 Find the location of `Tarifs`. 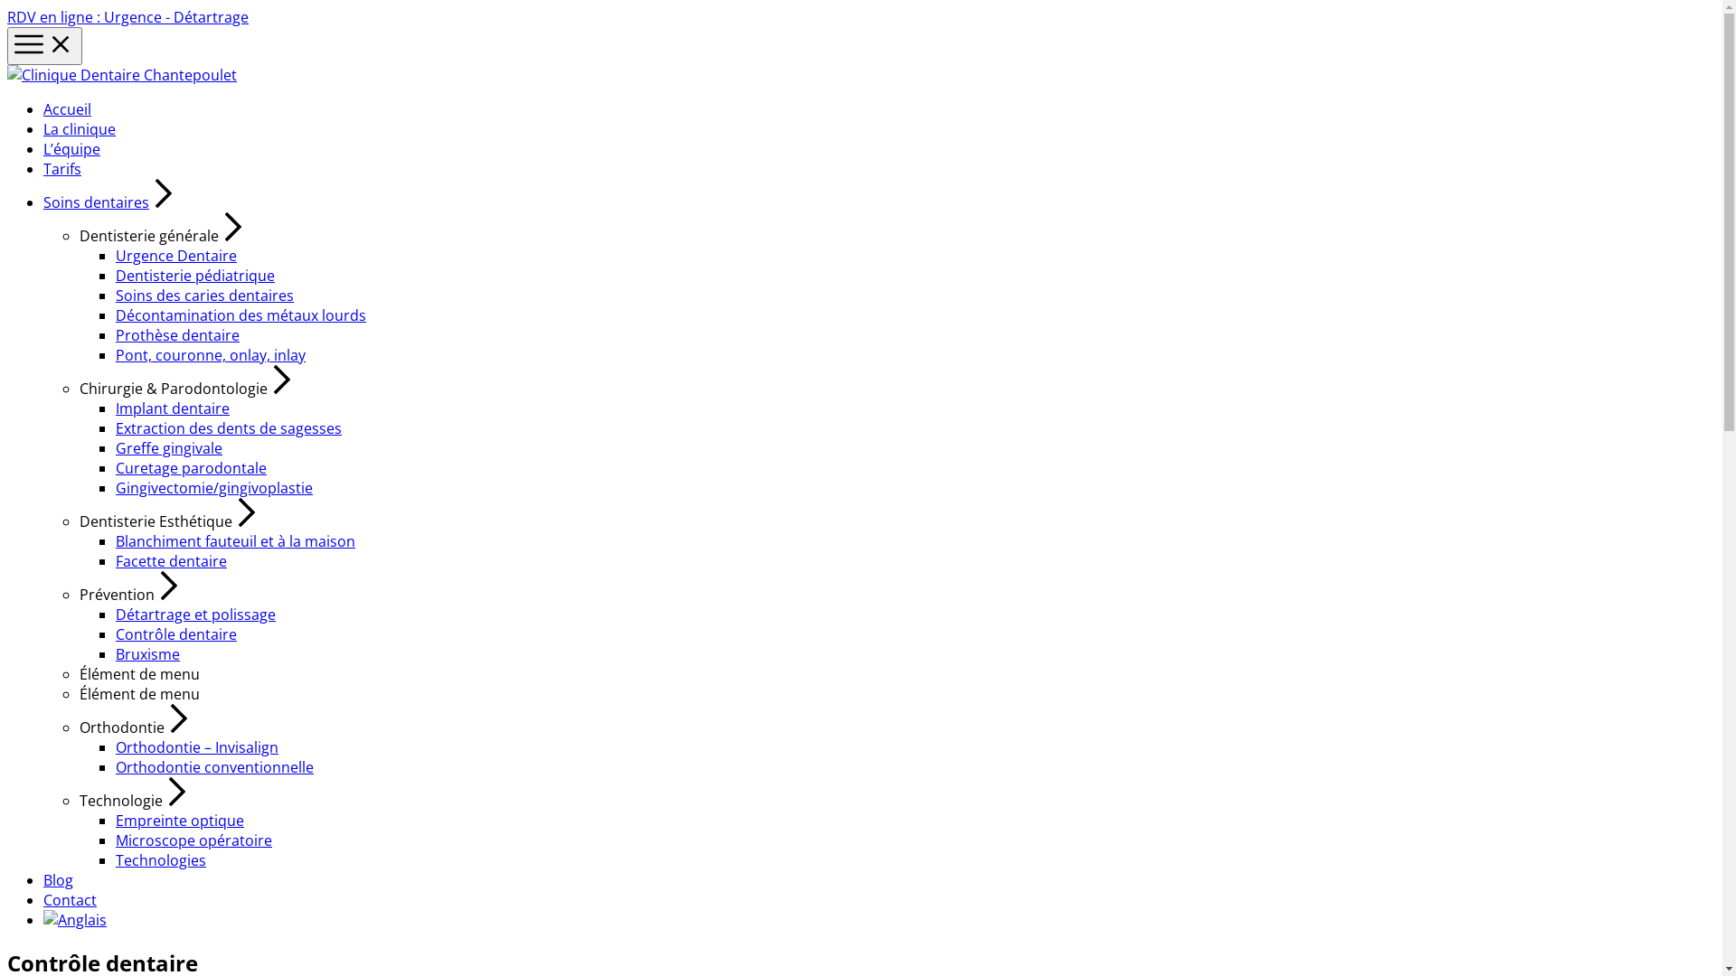

Tarifs is located at coordinates (62, 169).